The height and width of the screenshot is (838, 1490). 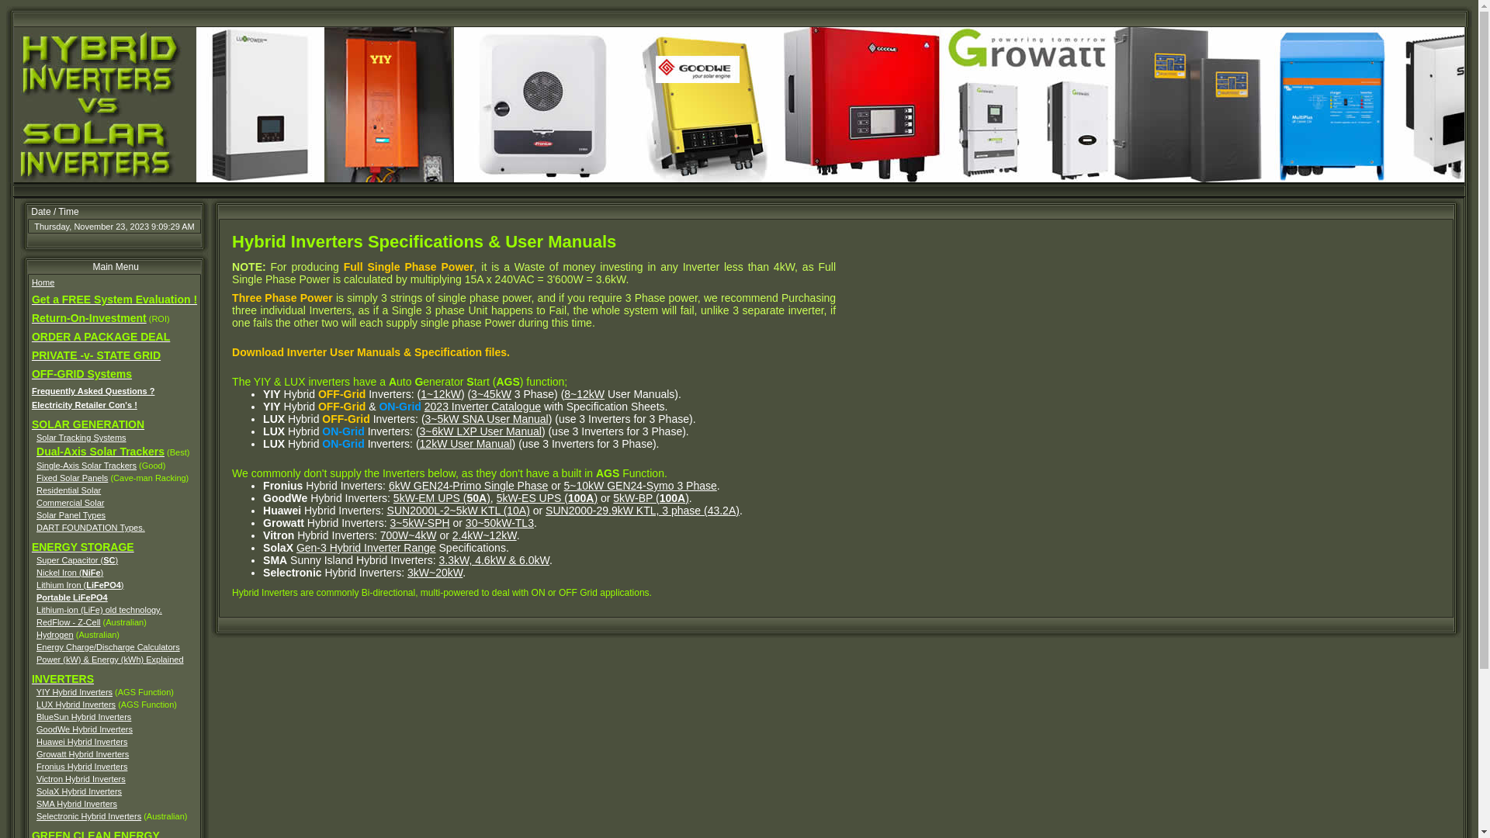 I want to click on Frequently Asked Questions ?, so click(x=93, y=391).